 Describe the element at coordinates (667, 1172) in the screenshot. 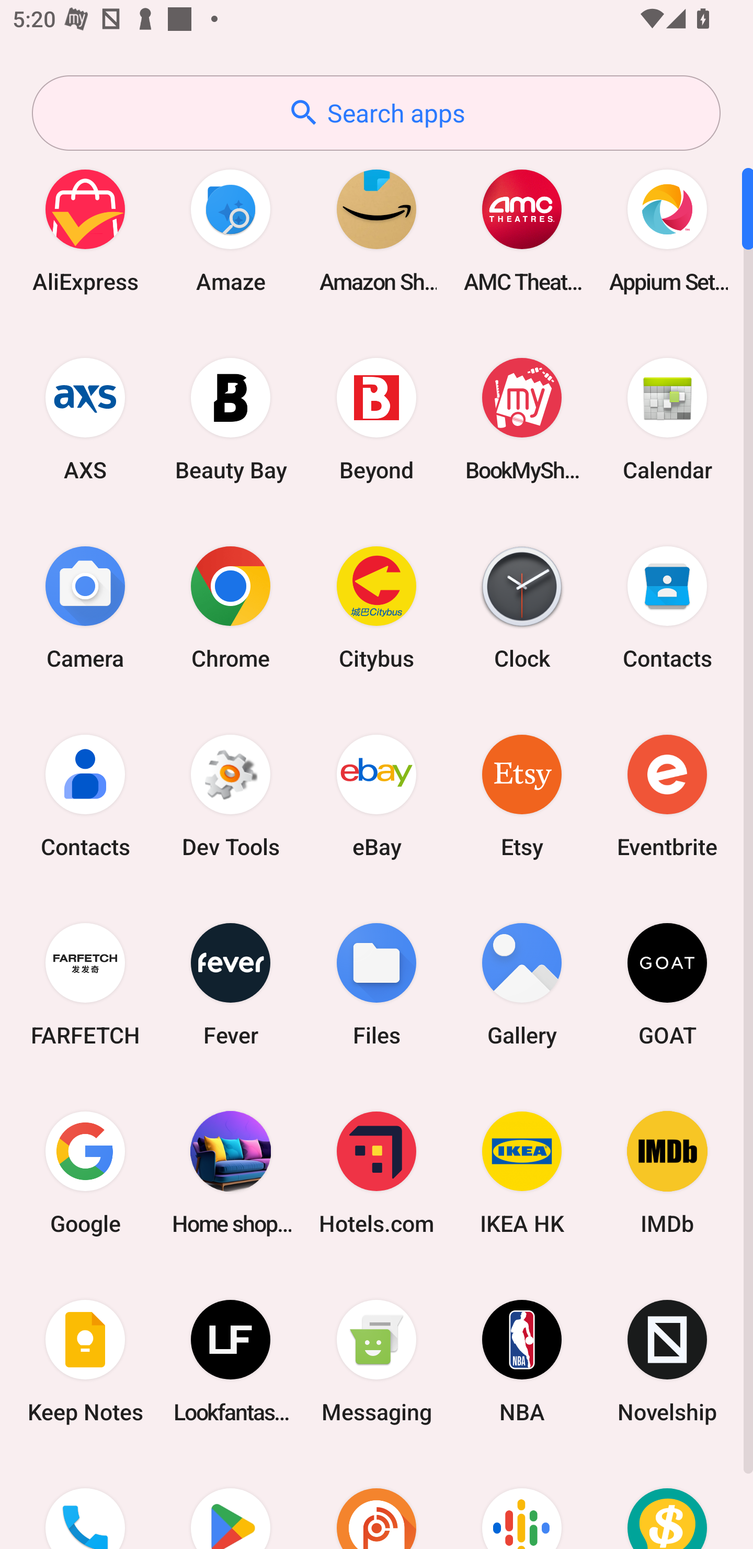

I see `IMDb` at that location.